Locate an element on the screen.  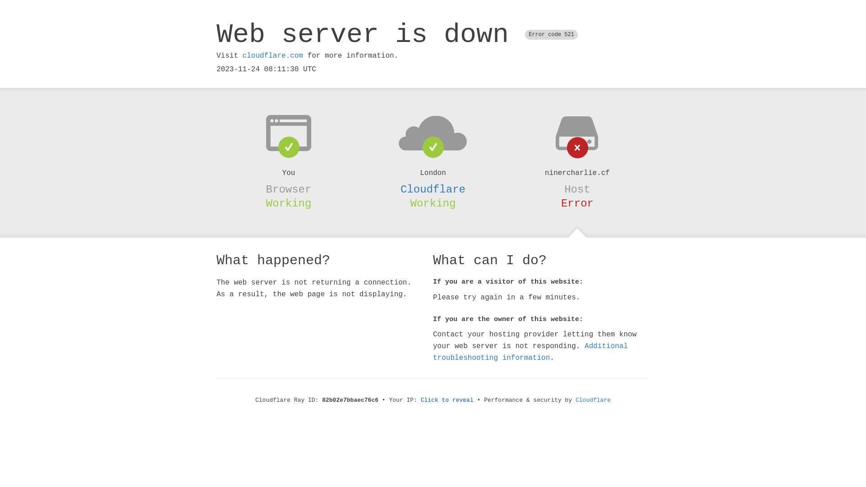
cloudflare.com is located at coordinates (273, 56).